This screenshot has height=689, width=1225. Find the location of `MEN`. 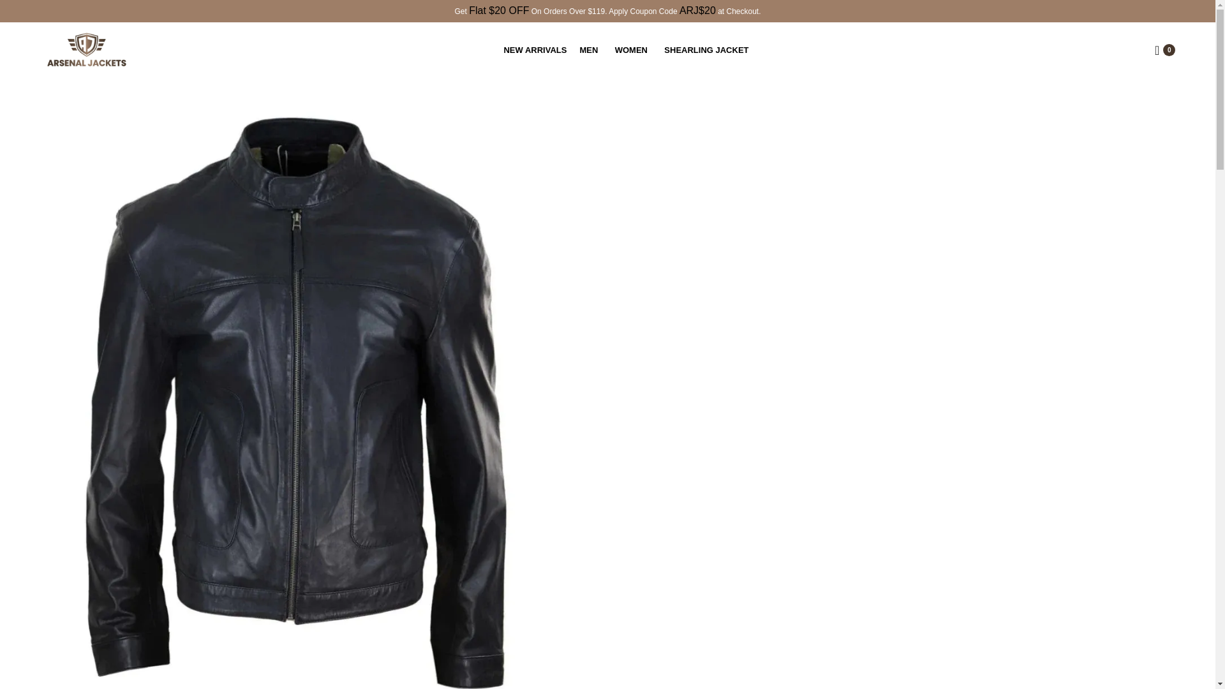

MEN is located at coordinates (590, 50).